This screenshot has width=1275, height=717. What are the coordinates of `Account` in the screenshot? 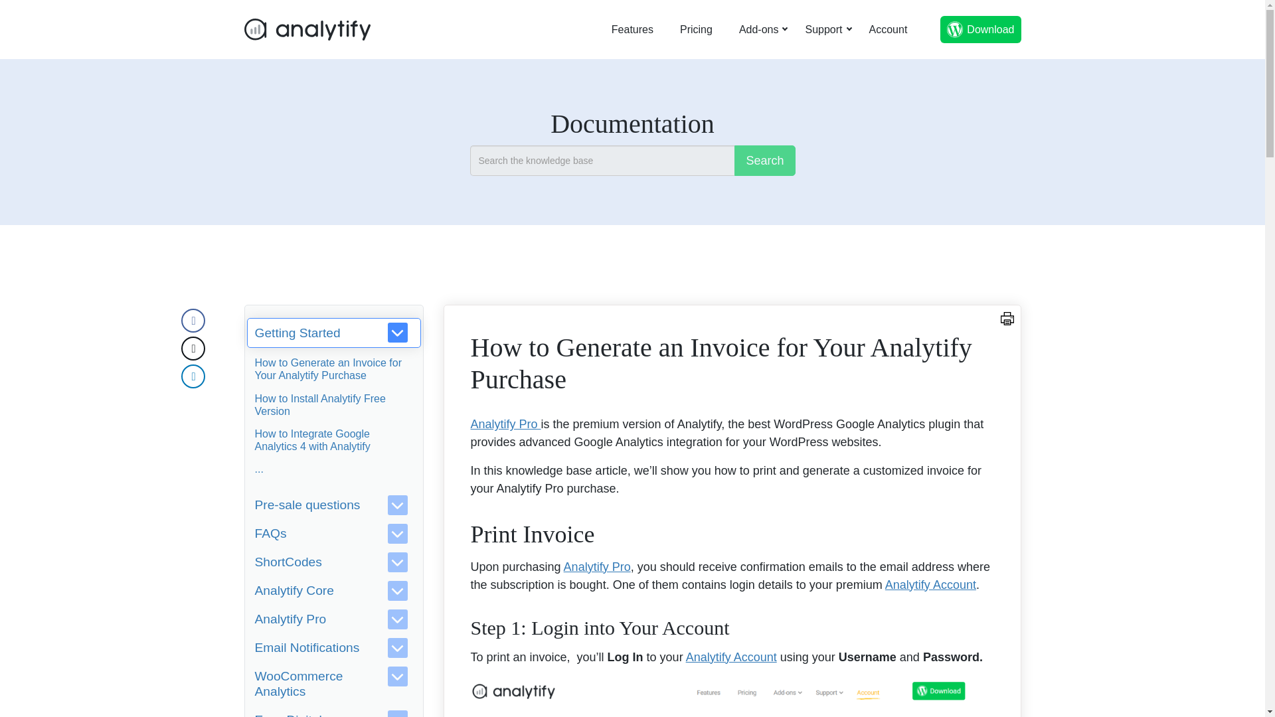 It's located at (889, 29).